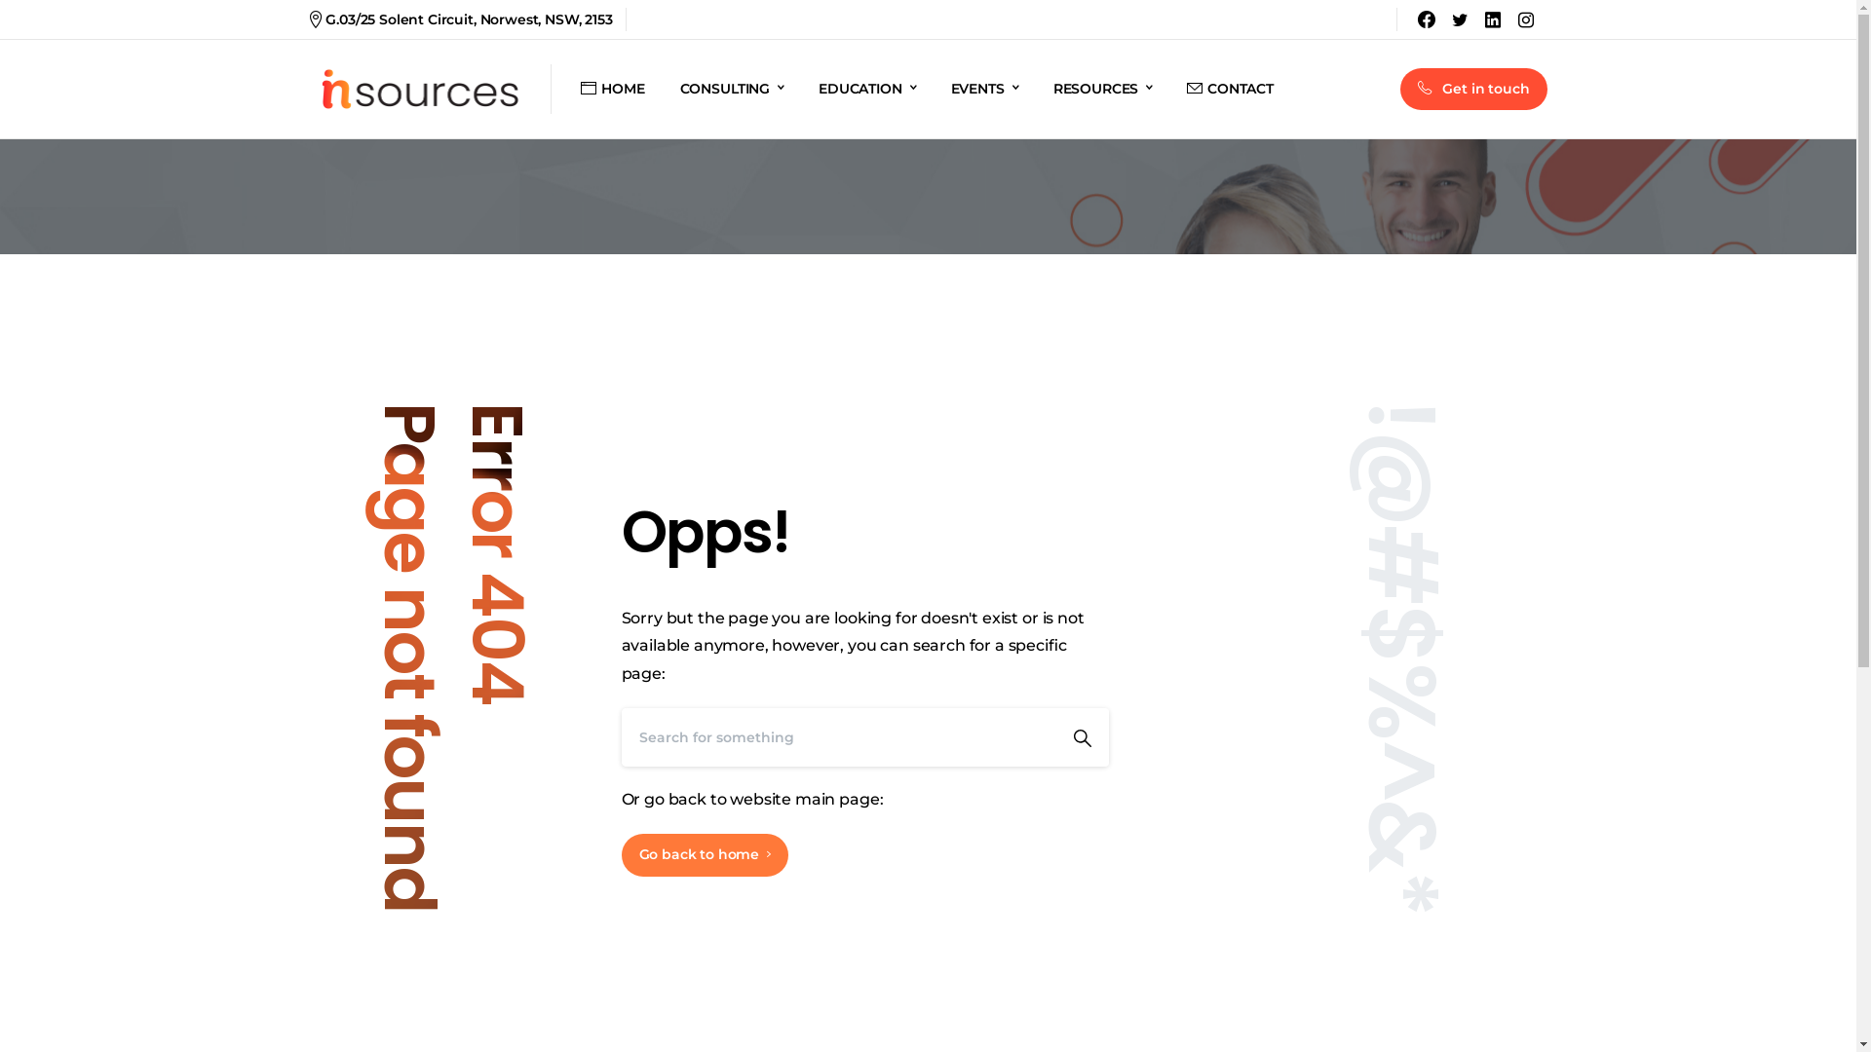  Describe the element at coordinates (867, 90) in the screenshot. I see `EDUCATION` at that location.